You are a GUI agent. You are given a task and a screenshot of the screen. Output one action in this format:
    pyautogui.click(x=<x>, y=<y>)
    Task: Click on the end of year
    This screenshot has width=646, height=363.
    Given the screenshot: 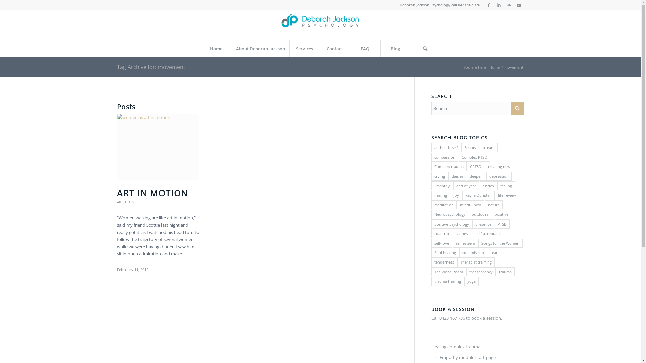 What is the action you would take?
    pyautogui.click(x=466, y=186)
    